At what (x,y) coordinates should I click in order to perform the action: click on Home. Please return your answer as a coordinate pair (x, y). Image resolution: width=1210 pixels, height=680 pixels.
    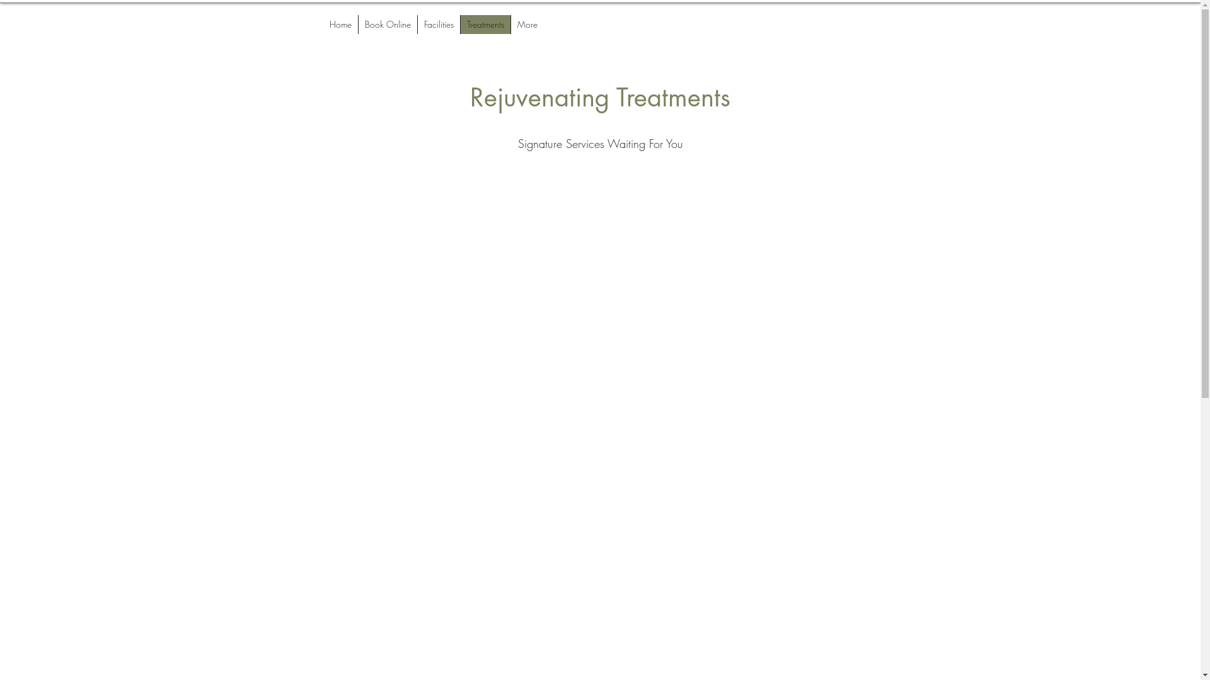
    Looking at the image, I should click on (340, 25).